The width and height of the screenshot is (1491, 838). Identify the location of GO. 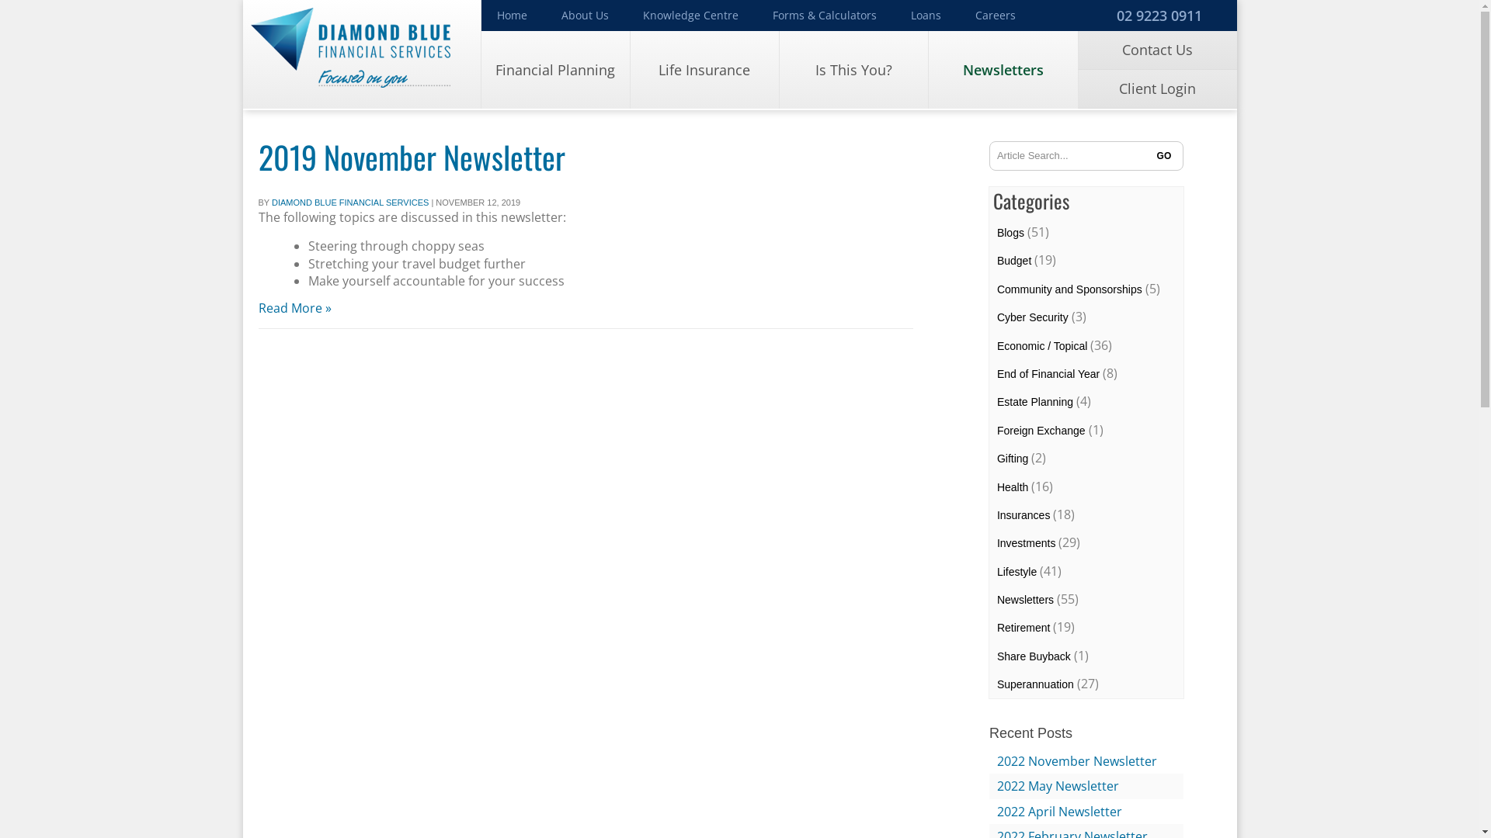
(1164, 156).